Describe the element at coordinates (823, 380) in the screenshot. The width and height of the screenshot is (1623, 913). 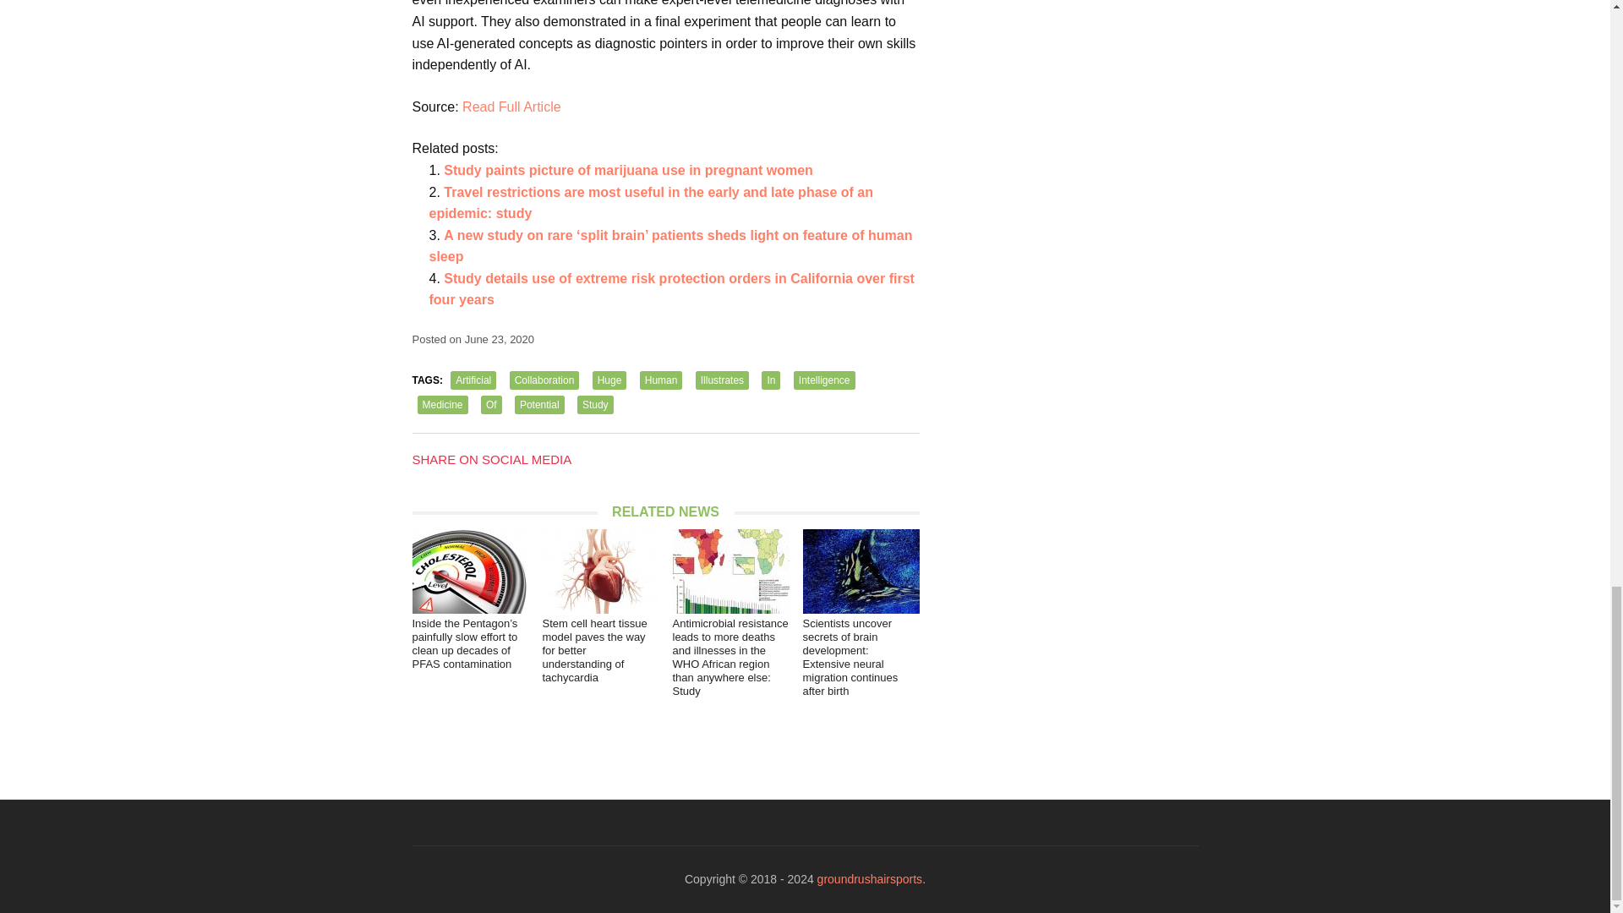
I see `Intelligence` at that location.